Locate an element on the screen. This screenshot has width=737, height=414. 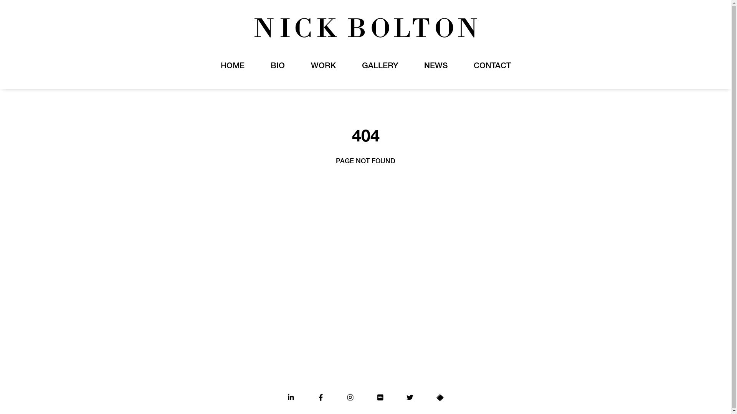
CONTACT is located at coordinates (492, 67).